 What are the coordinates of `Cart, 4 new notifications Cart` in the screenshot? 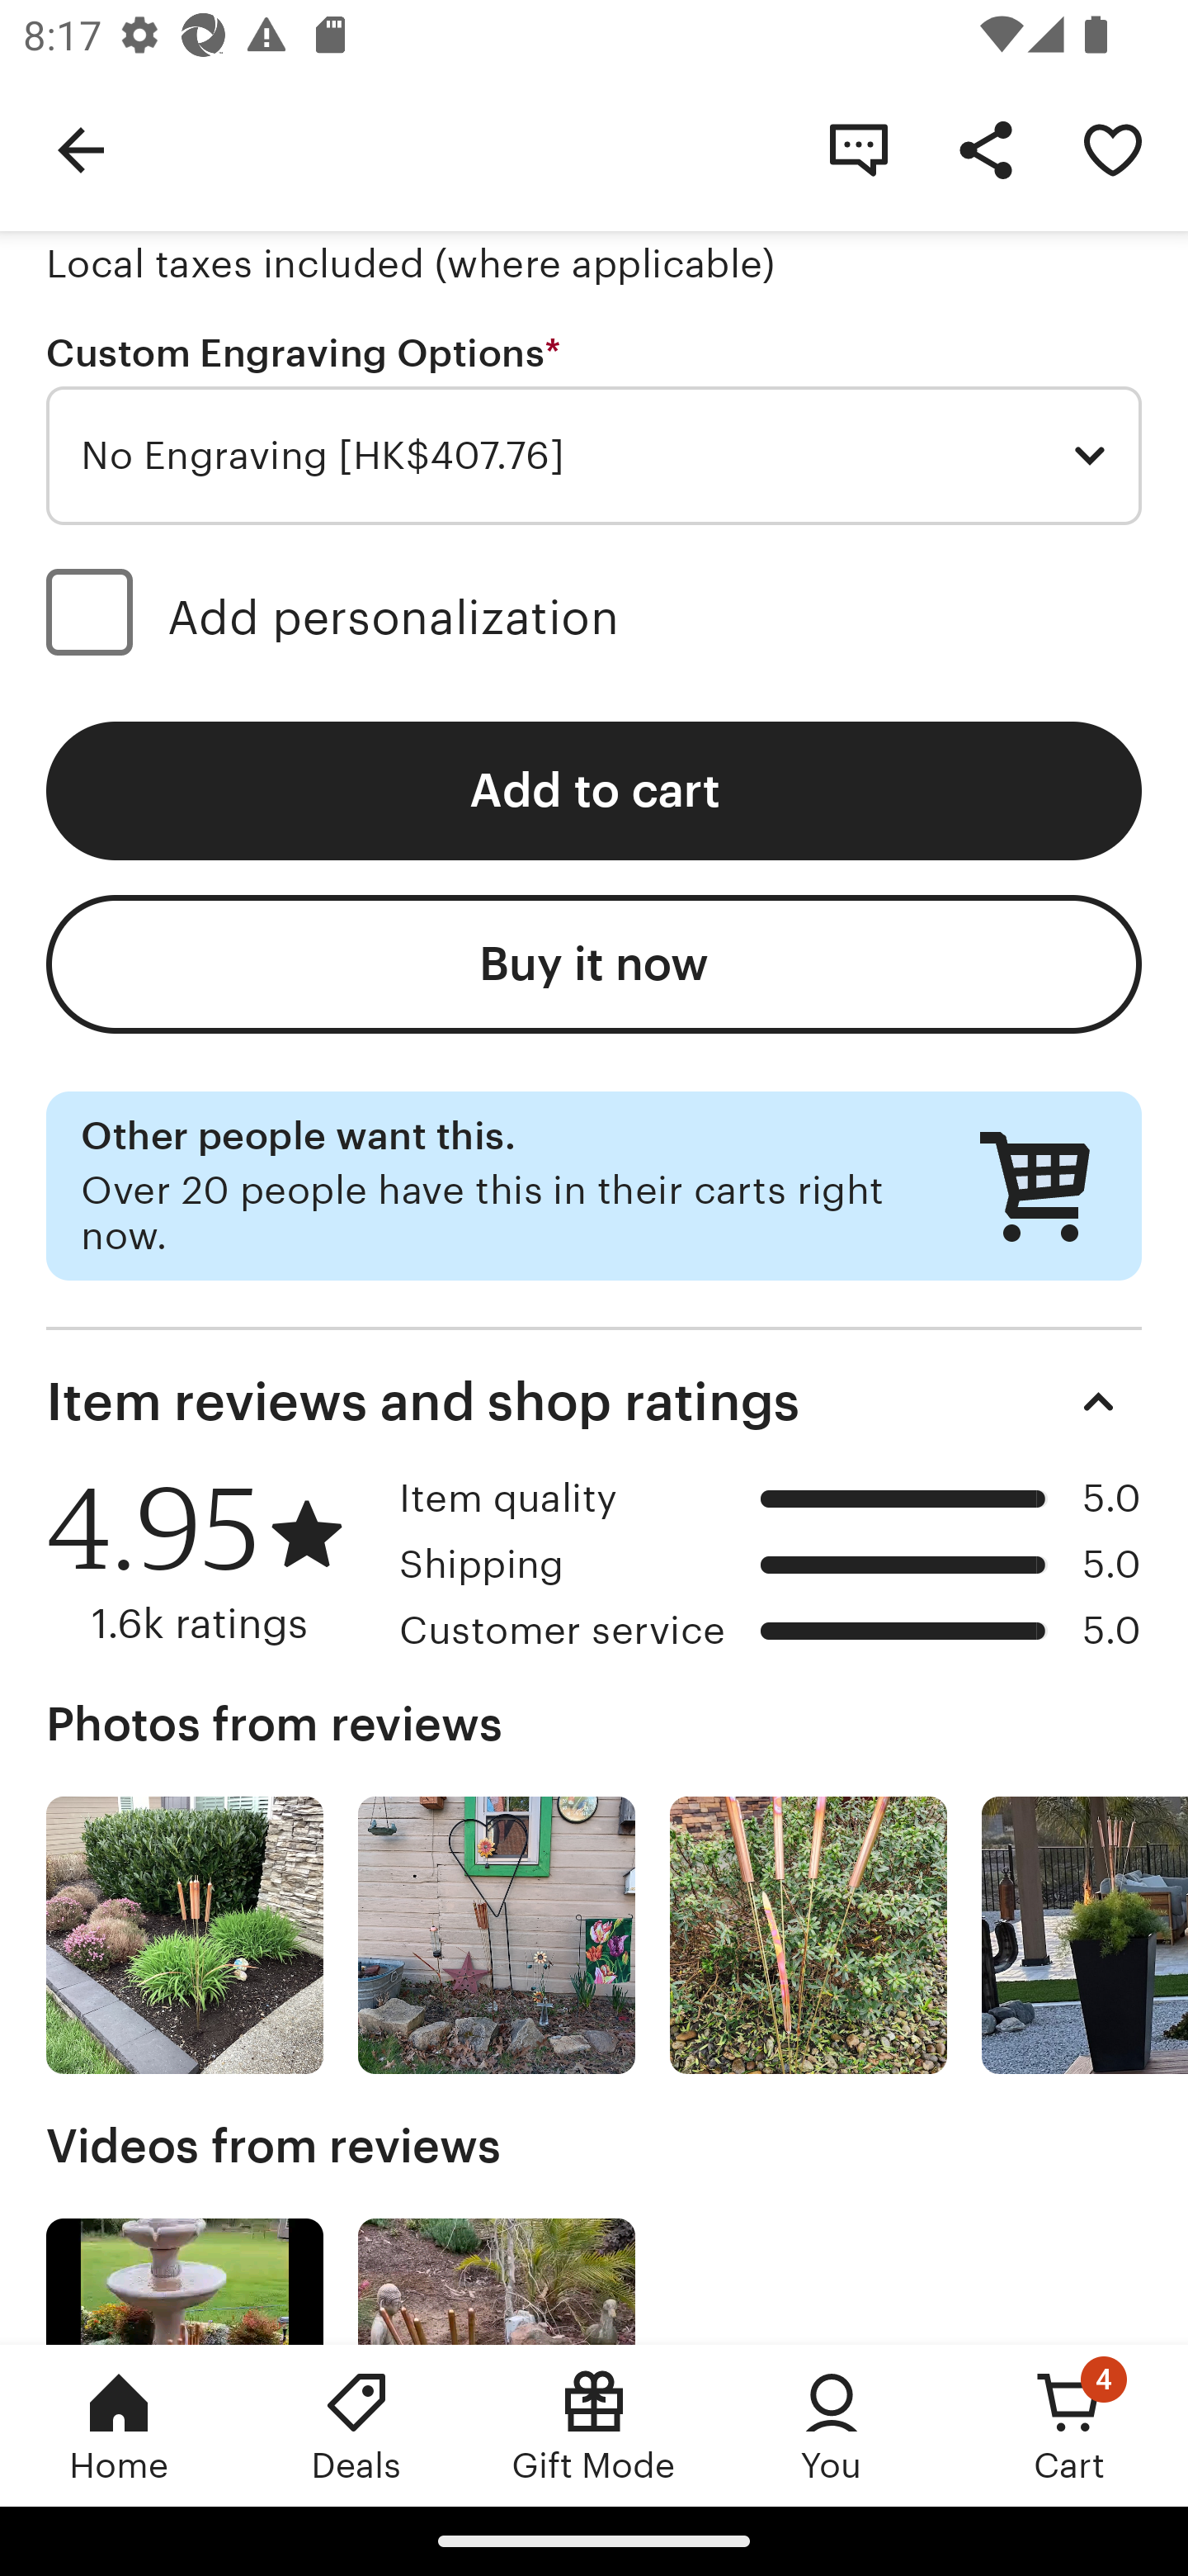 It's located at (1069, 2425).